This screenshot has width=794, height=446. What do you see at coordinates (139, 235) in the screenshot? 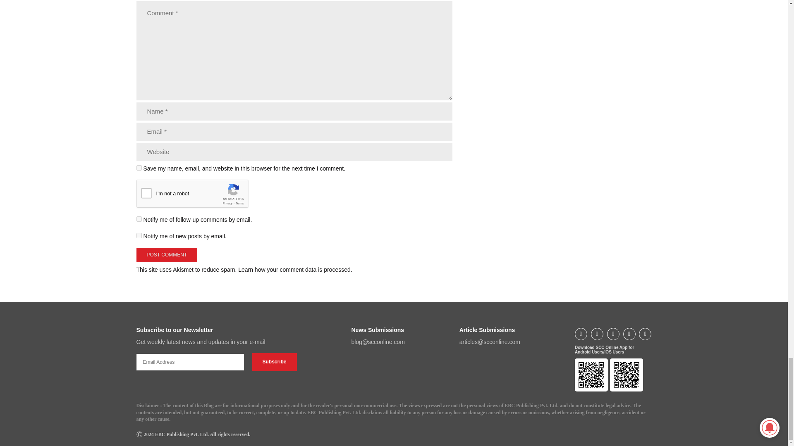
I see `subscribe` at bounding box center [139, 235].